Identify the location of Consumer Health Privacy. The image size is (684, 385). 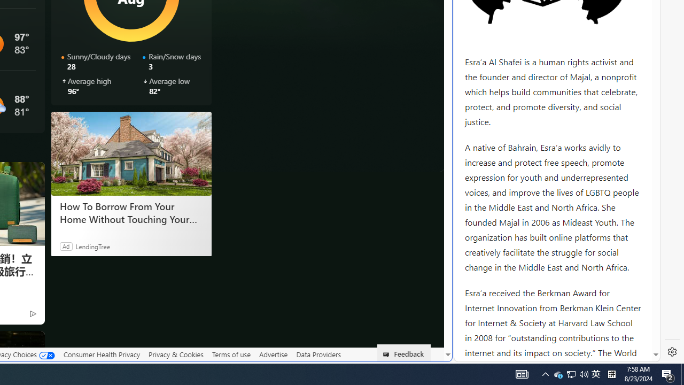
(102, 354).